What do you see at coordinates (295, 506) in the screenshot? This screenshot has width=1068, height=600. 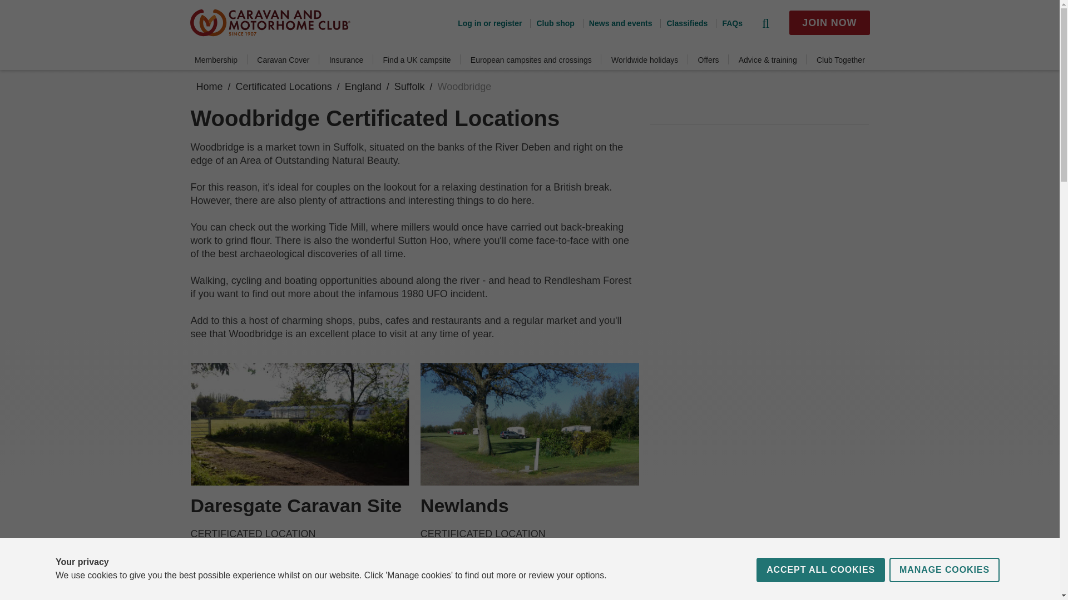 I see `Daresgate Caravan Site` at bounding box center [295, 506].